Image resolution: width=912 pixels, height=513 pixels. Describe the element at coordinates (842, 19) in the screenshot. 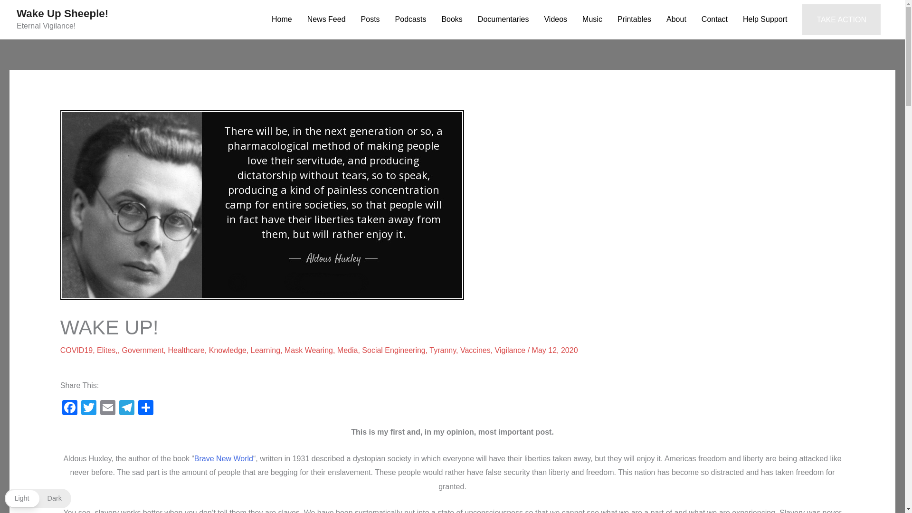

I see `TAKE ACTION` at that location.